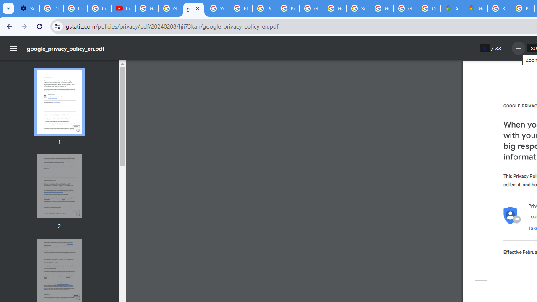 Image resolution: width=537 pixels, height=302 pixels. I want to click on YouTube, so click(217, 8).